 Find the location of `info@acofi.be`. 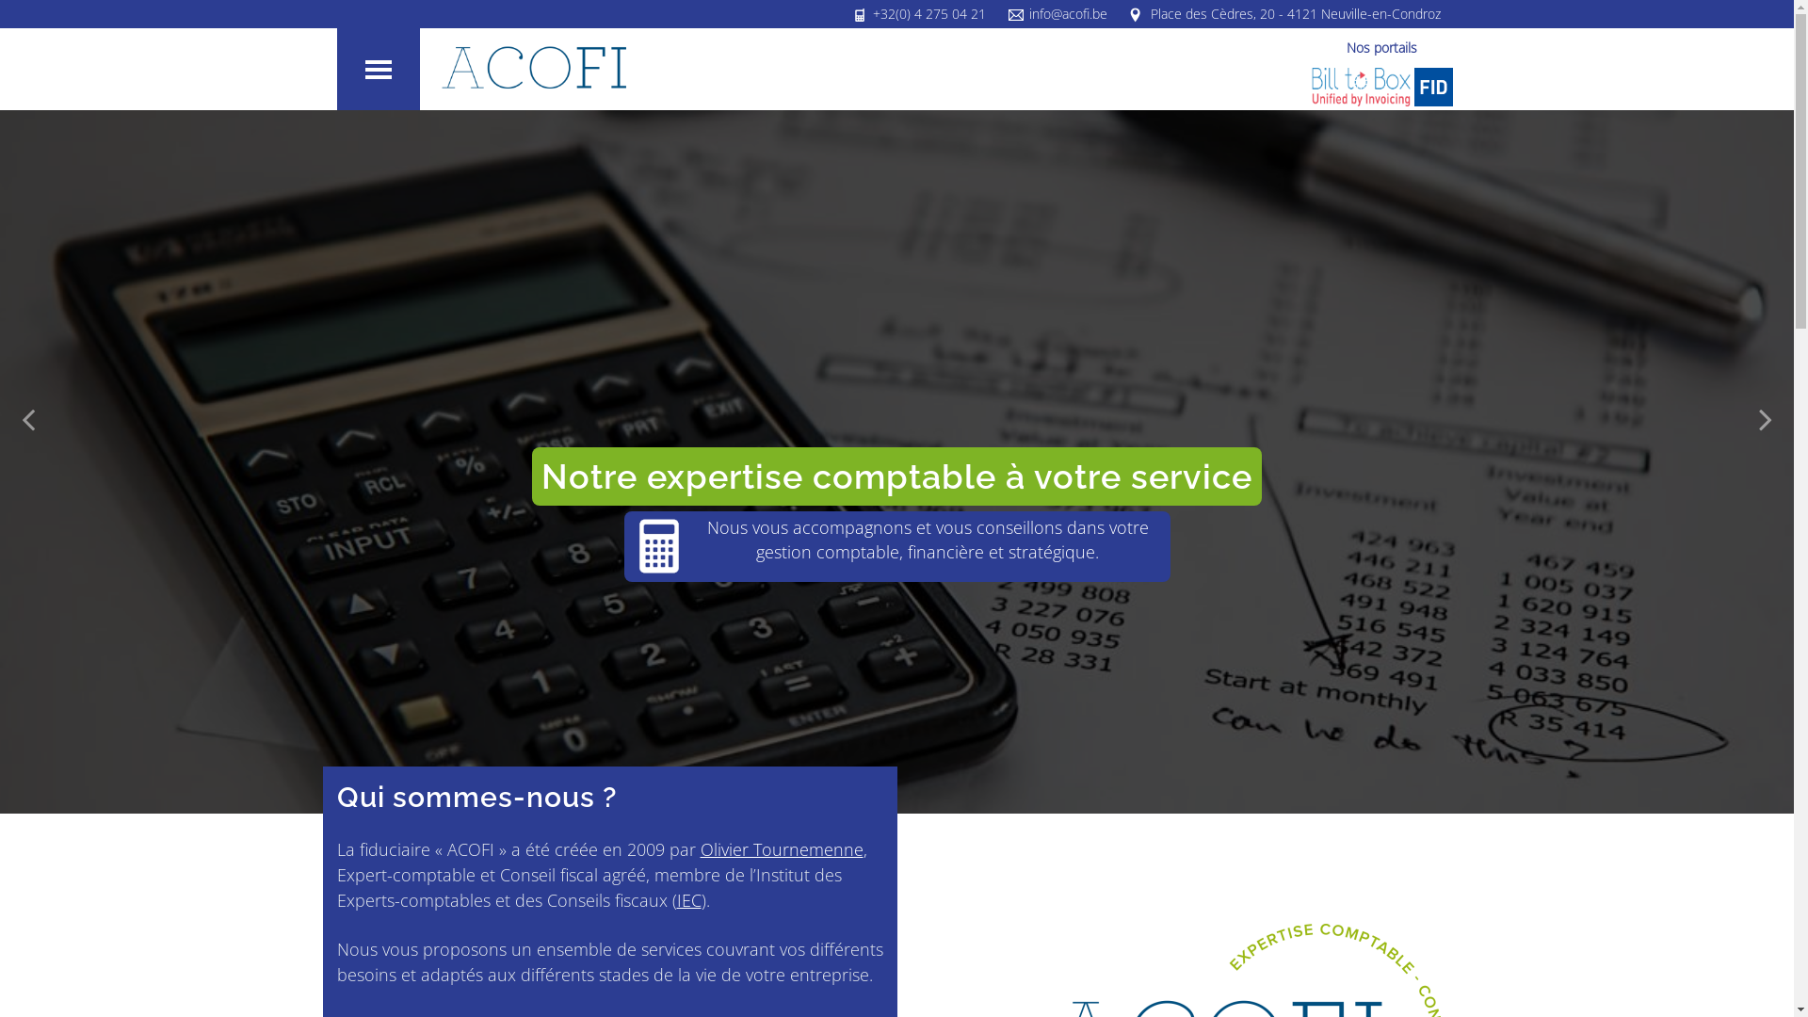

info@acofi.be is located at coordinates (1068, 13).